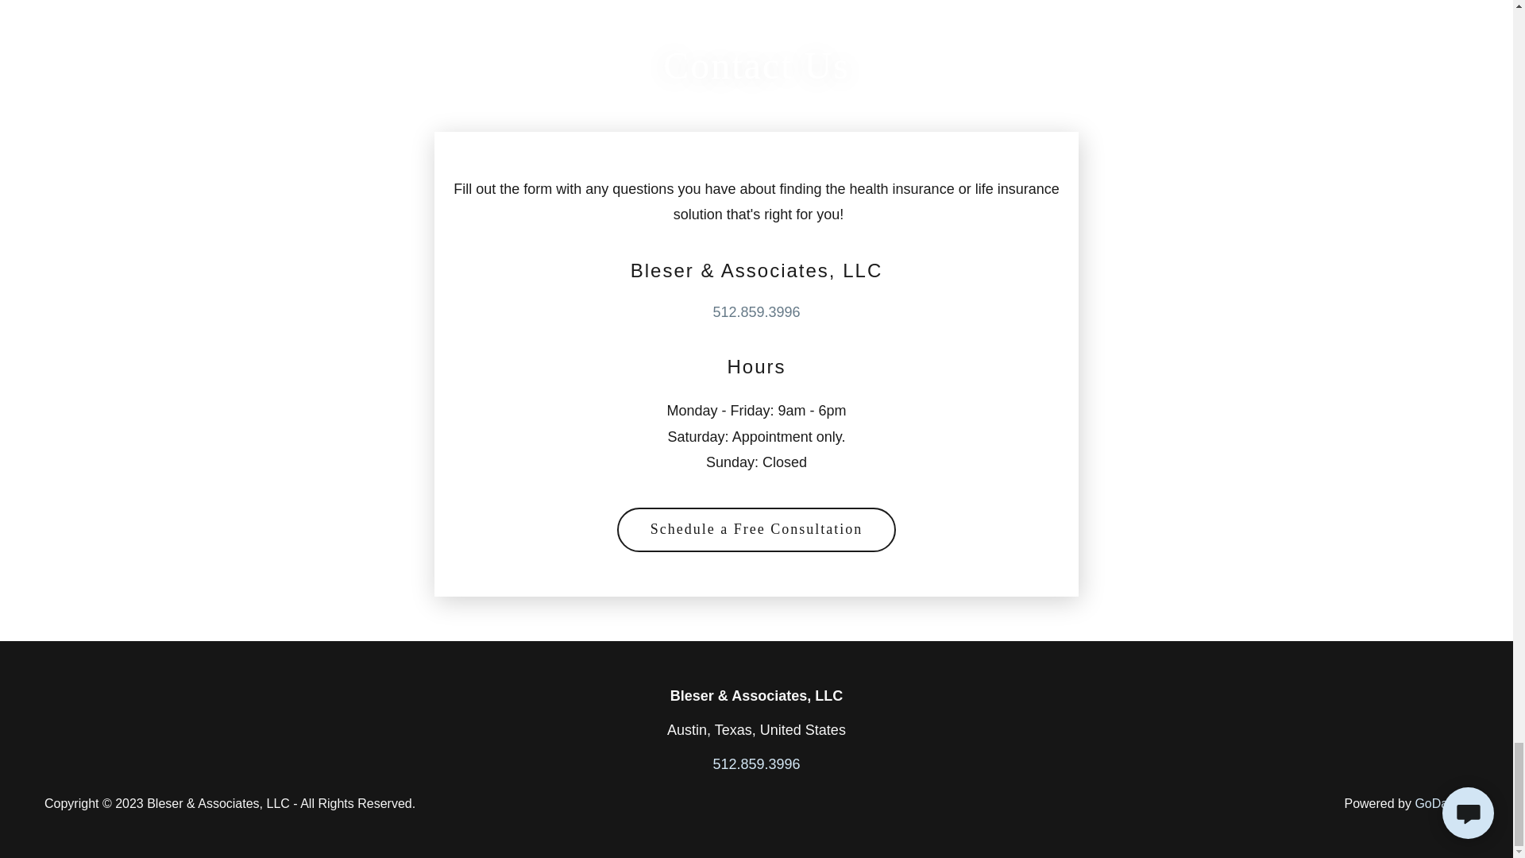  Describe the element at coordinates (755, 311) in the screenshot. I see `512.859.3996` at that location.